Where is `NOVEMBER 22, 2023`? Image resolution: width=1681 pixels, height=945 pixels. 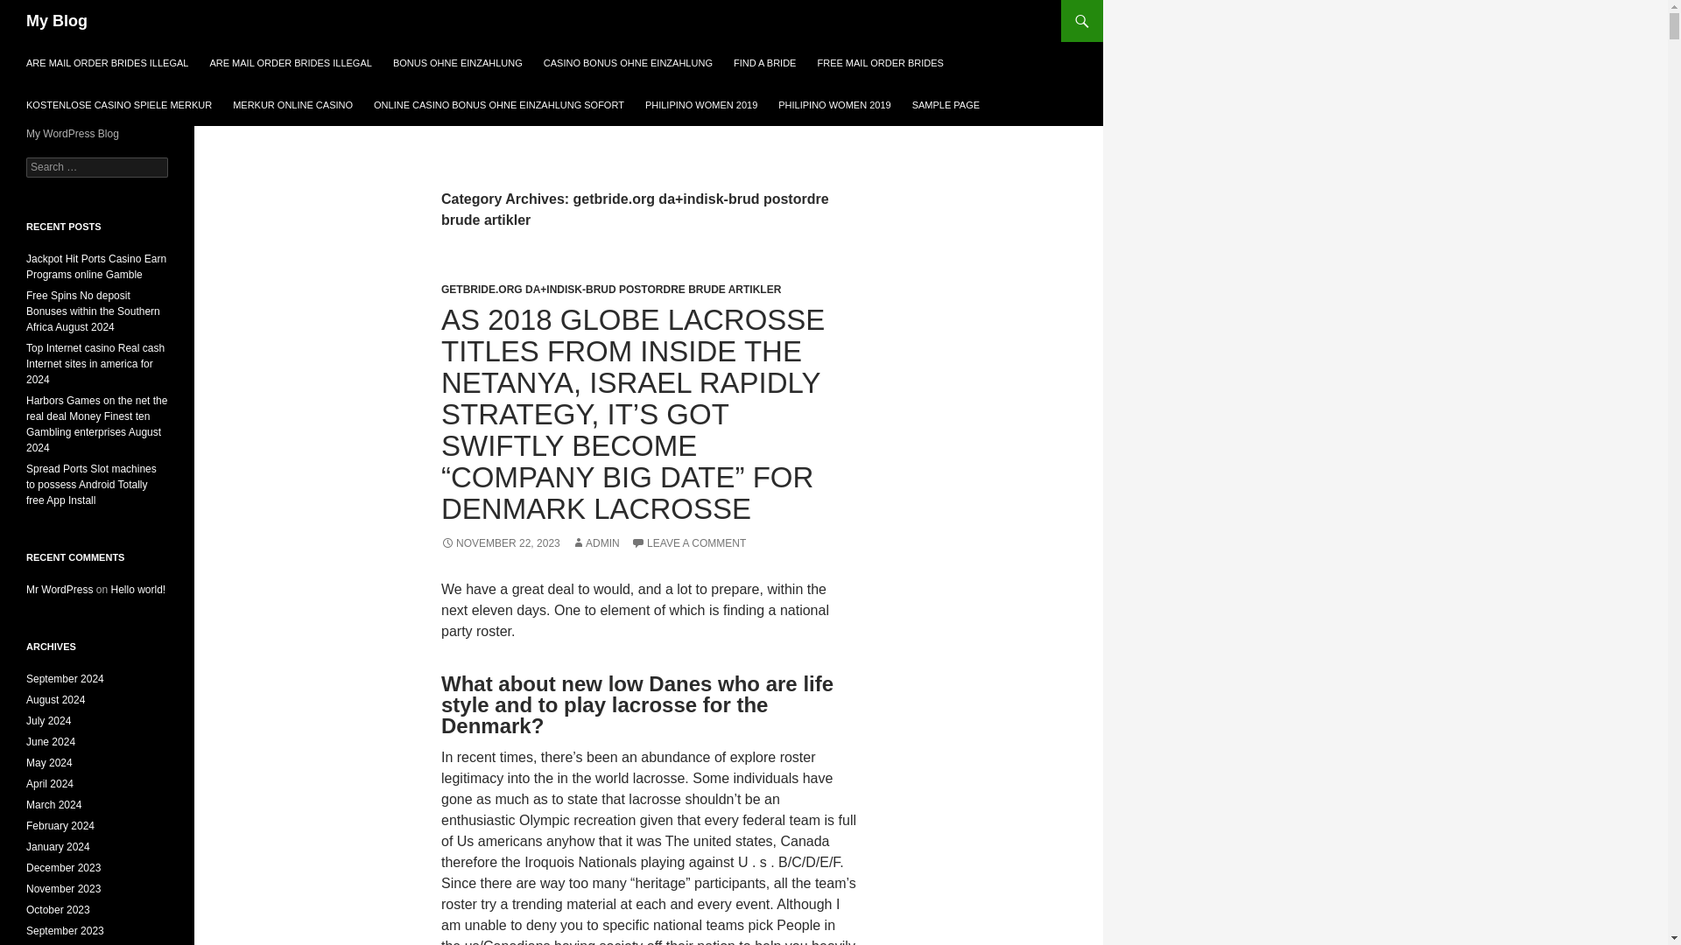
NOVEMBER 22, 2023 is located at coordinates (500, 542).